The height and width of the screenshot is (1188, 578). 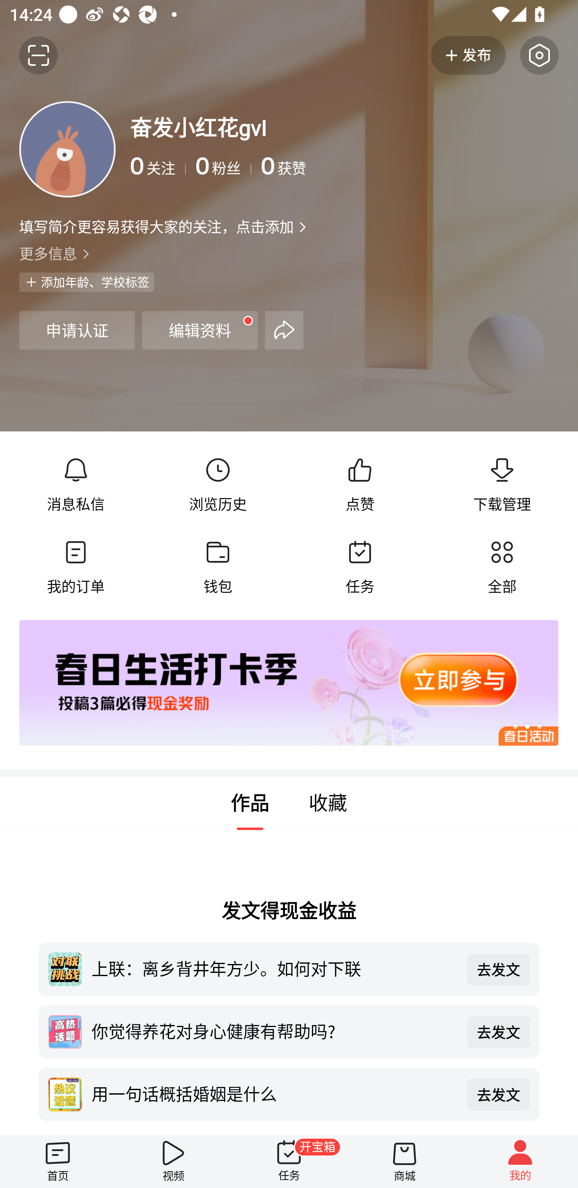 What do you see at coordinates (250, 804) in the screenshot?
I see `作品` at bounding box center [250, 804].